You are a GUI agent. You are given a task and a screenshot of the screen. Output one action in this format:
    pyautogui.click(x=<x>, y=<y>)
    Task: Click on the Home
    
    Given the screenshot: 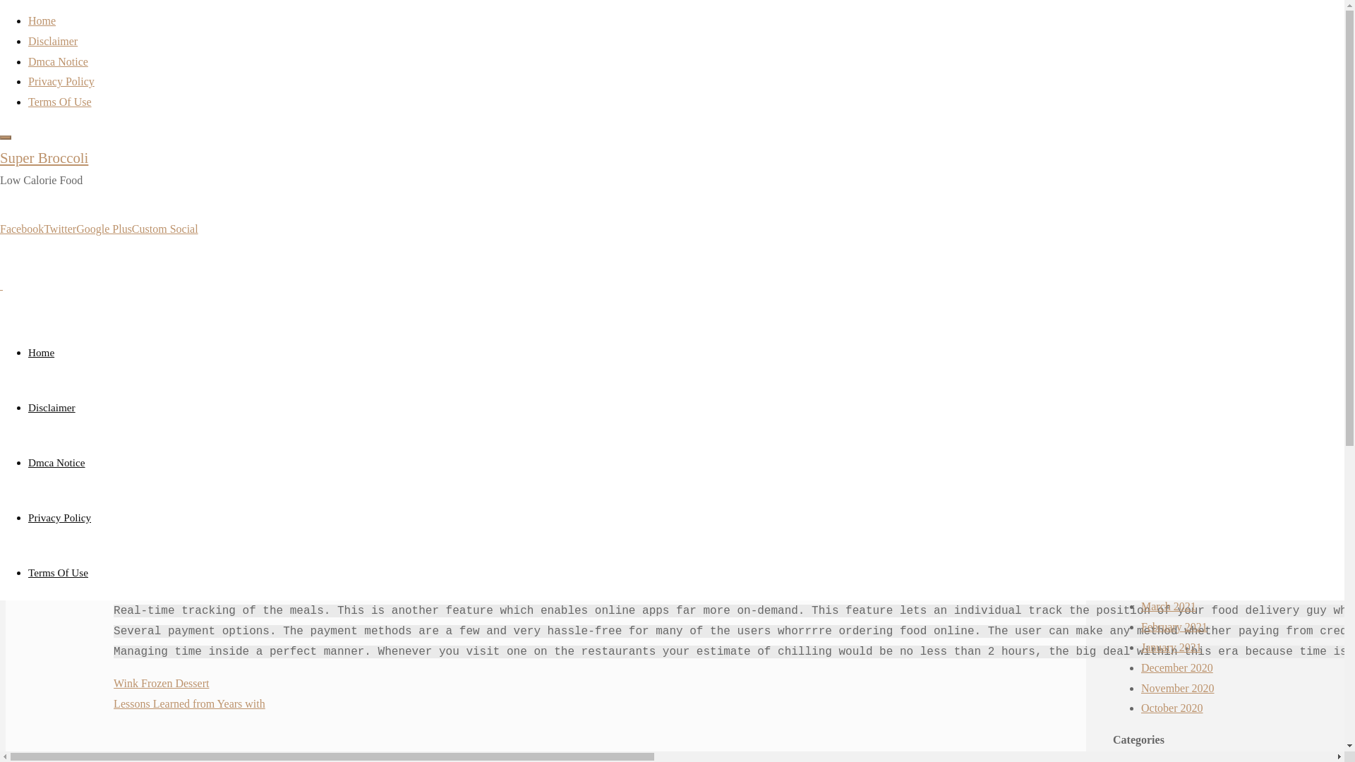 What is the action you would take?
    pyautogui.click(x=127, y=113)
    